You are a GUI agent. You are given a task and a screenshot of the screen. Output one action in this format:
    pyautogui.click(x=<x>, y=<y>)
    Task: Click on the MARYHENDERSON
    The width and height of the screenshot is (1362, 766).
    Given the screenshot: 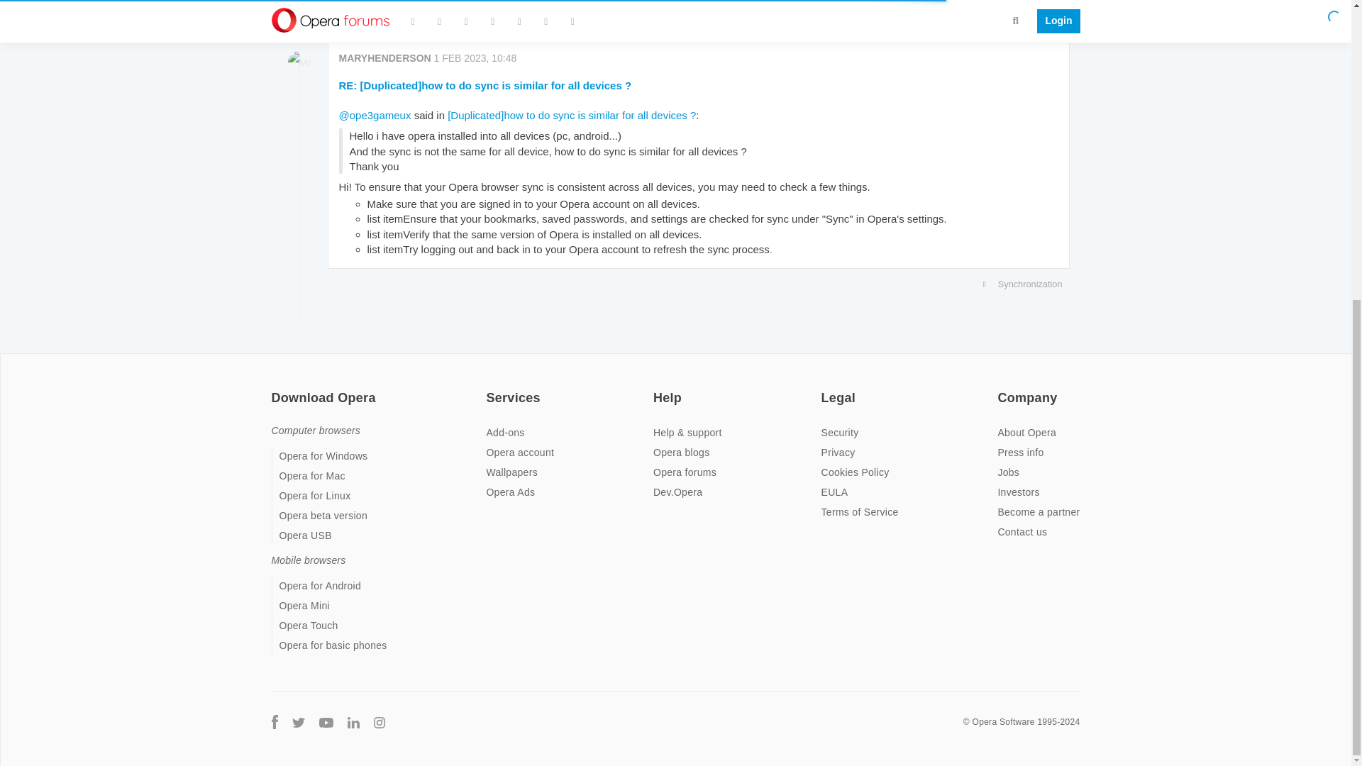 What is the action you would take?
    pyautogui.click(x=385, y=58)
    